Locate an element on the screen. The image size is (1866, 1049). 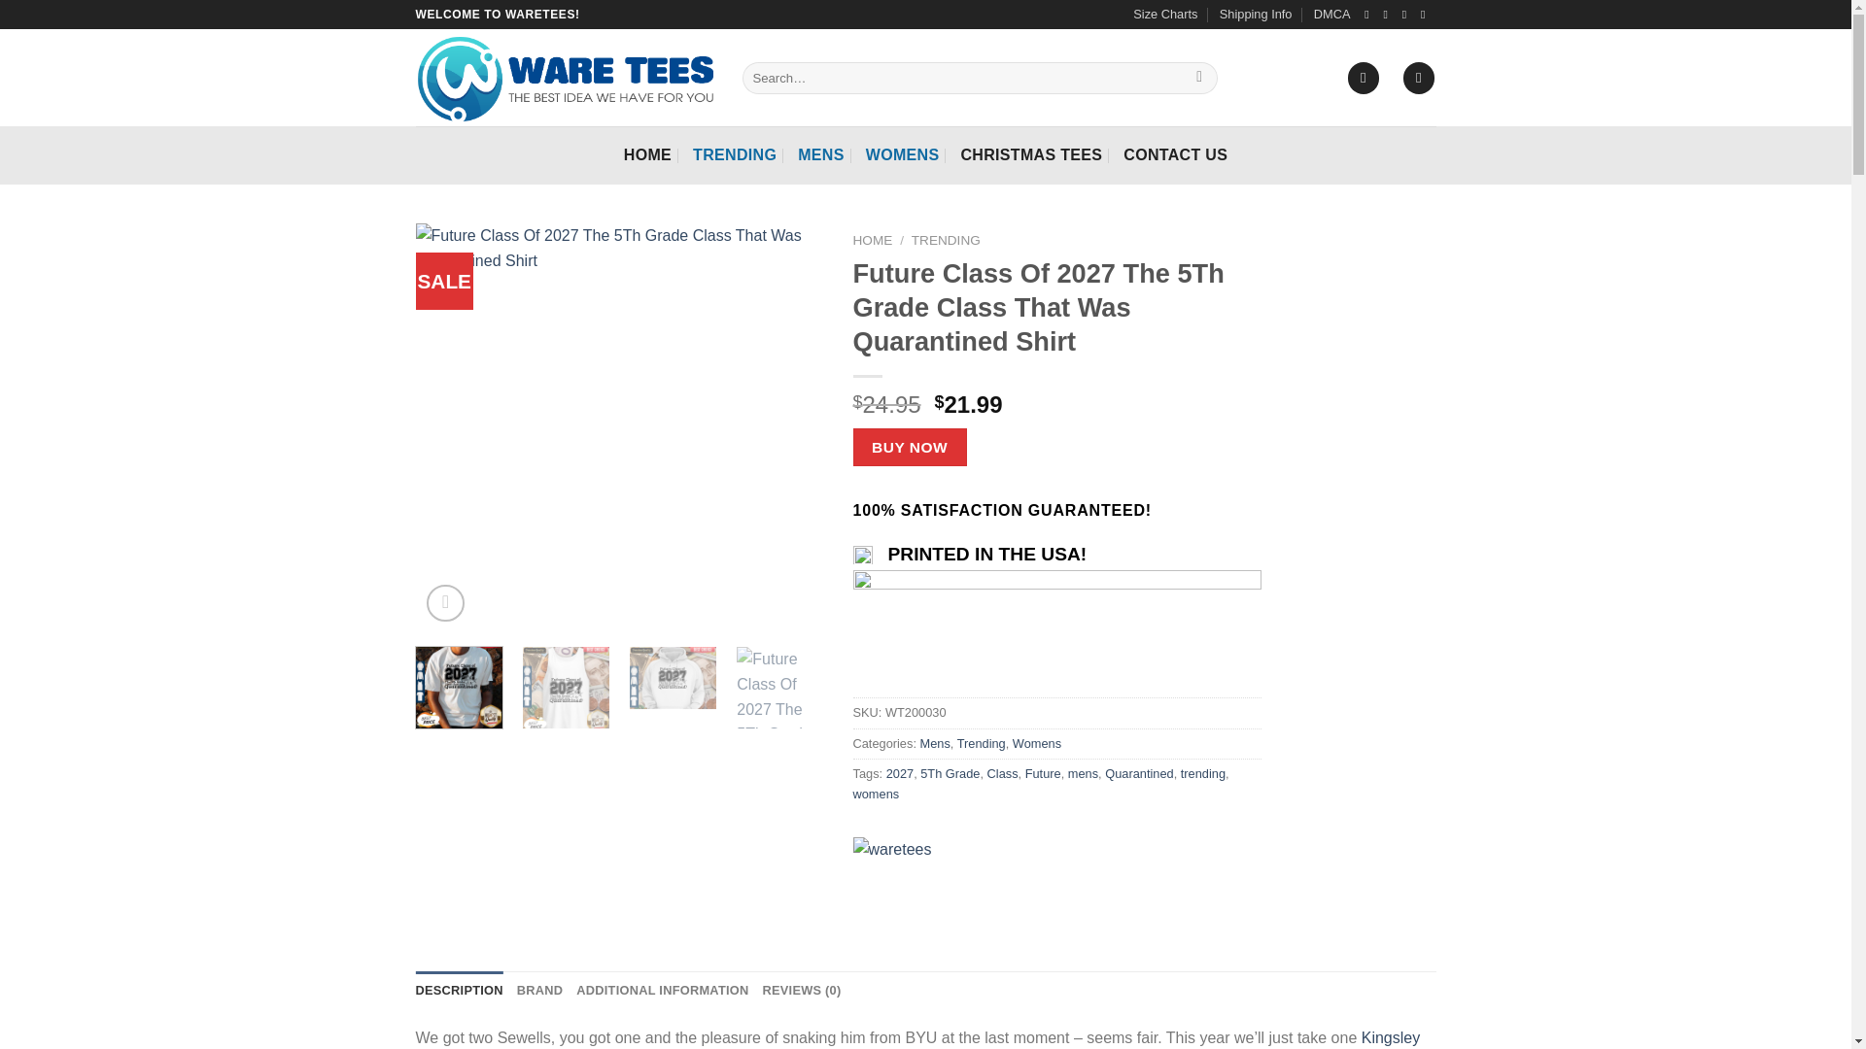
MENS is located at coordinates (821, 155).